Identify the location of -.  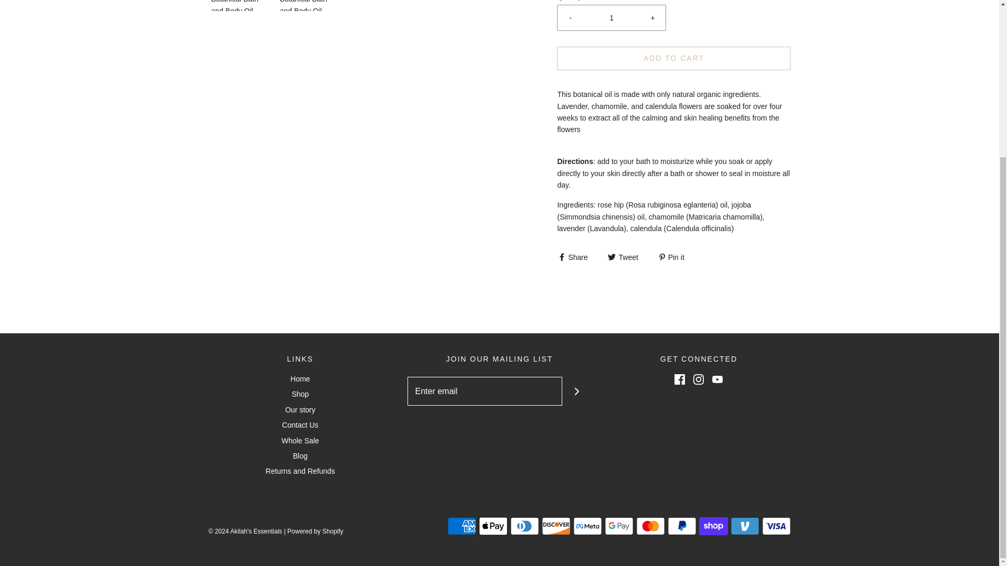
(570, 18).